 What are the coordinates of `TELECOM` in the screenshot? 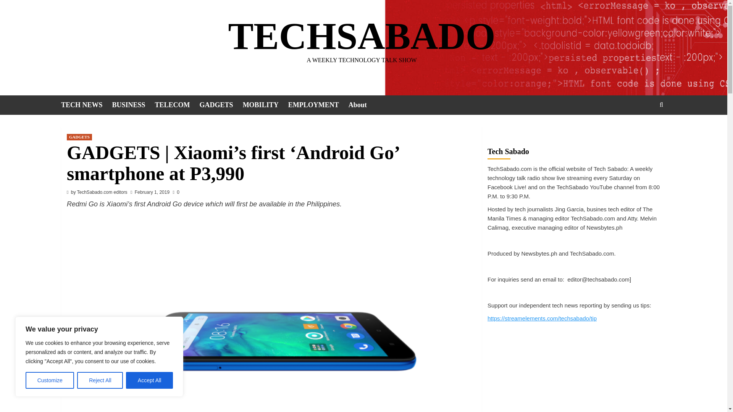 It's located at (177, 105).